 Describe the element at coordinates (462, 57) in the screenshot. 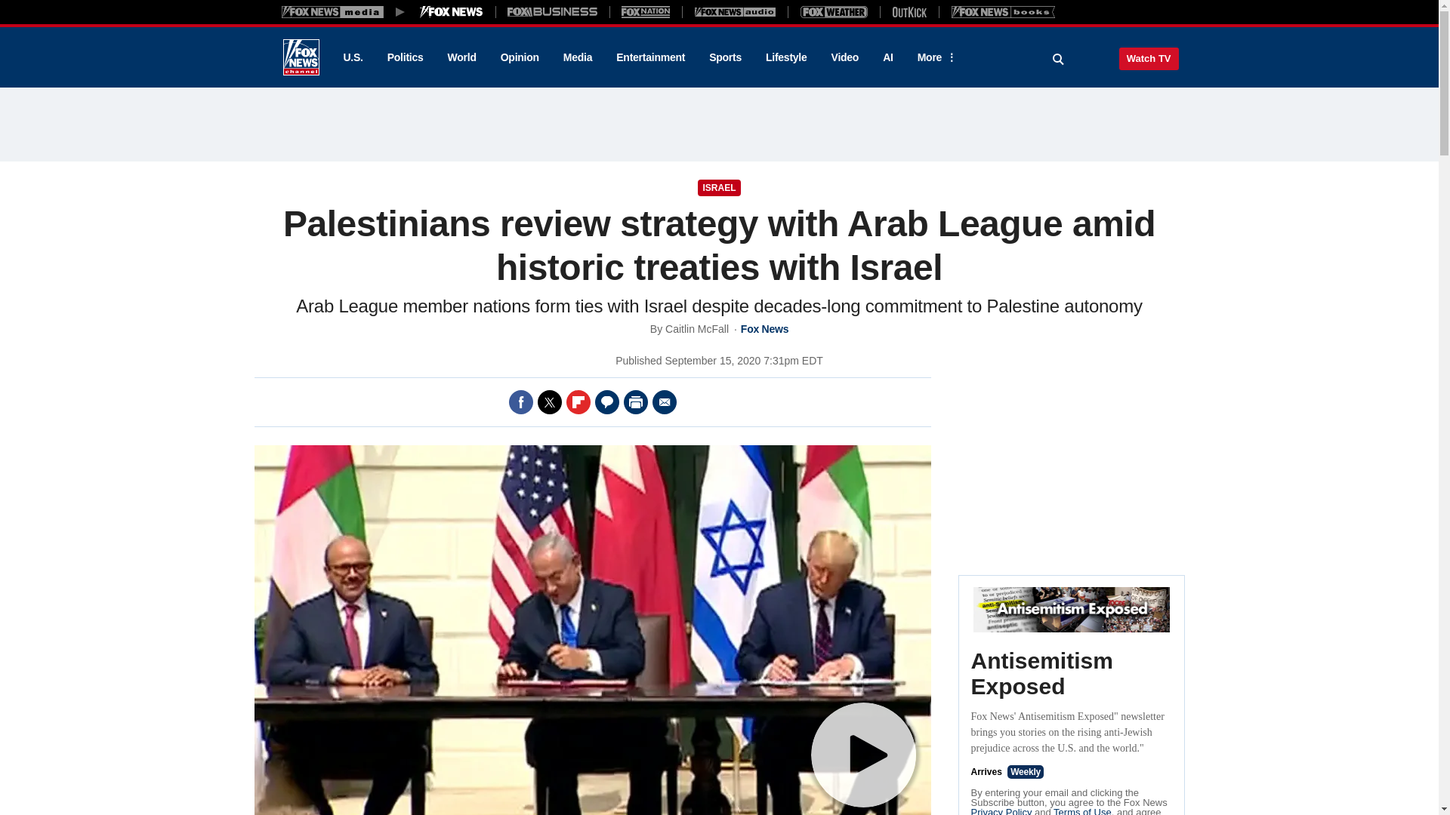

I see `World` at that location.